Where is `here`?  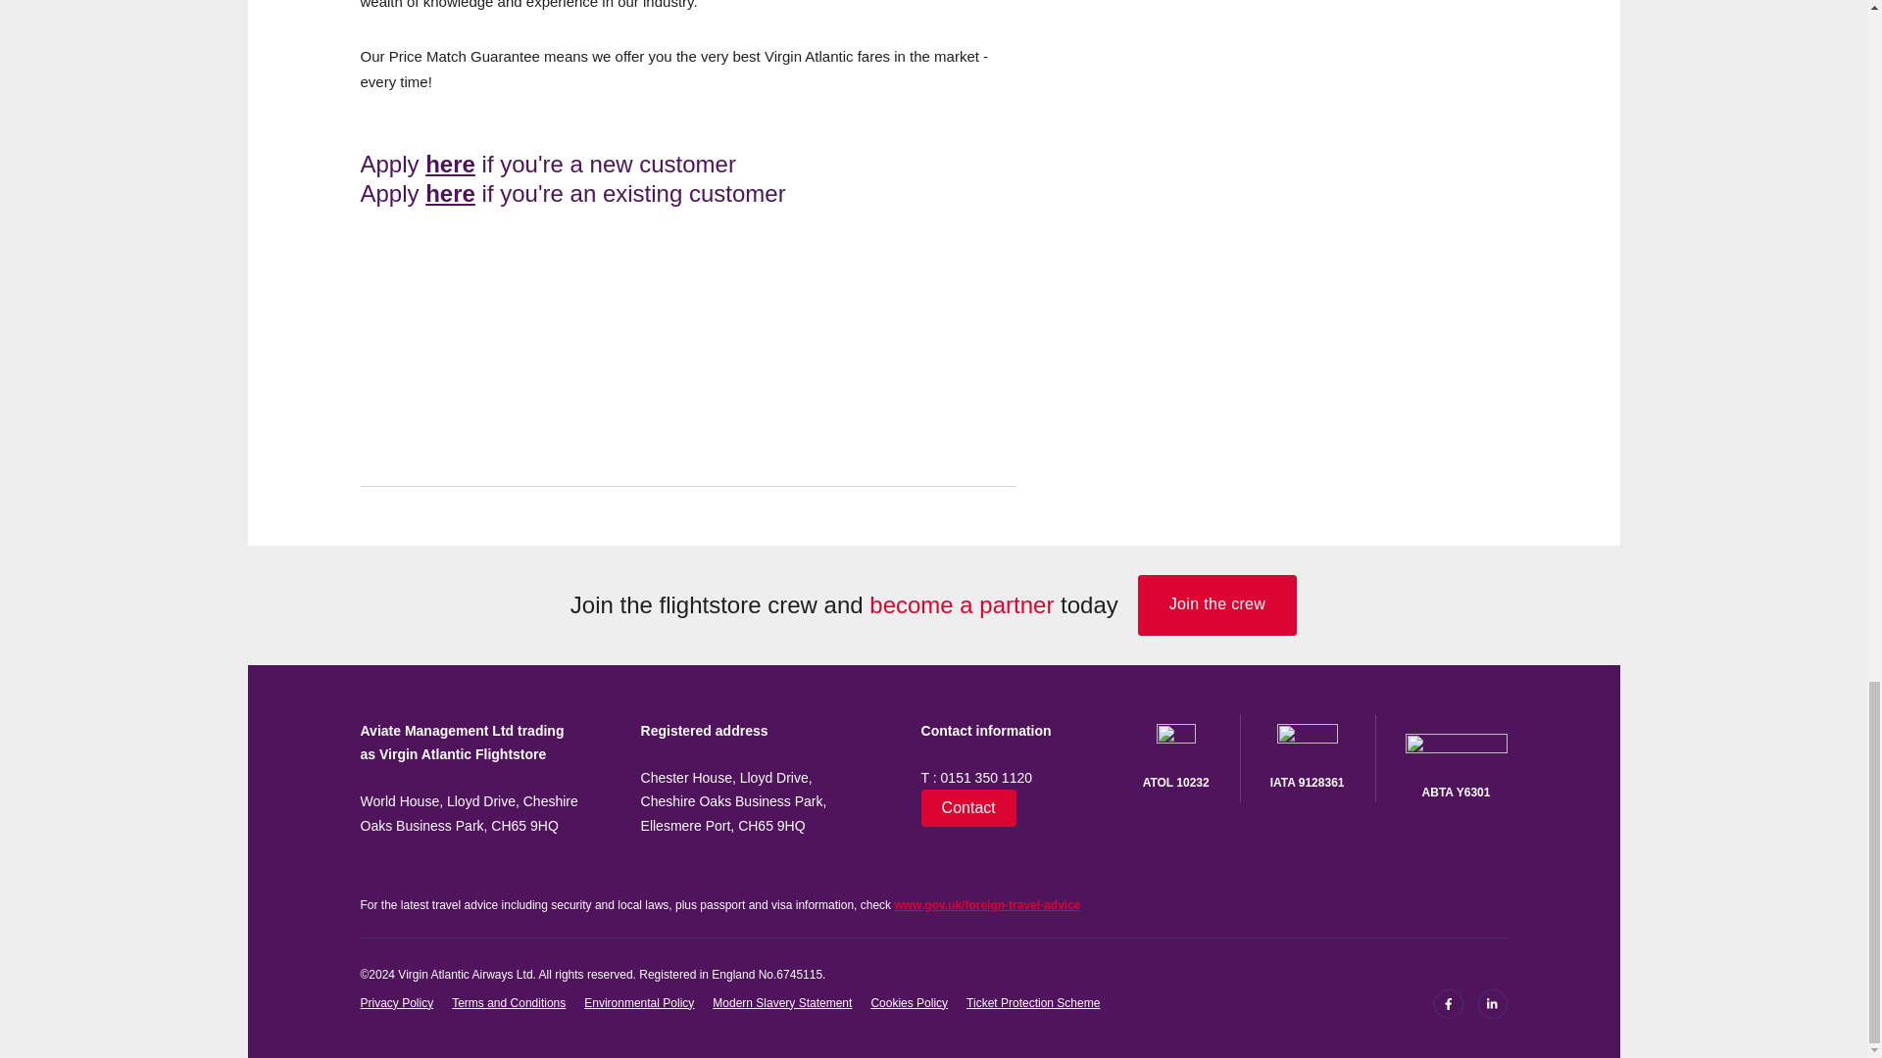 here is located at coordinates (450, 192).